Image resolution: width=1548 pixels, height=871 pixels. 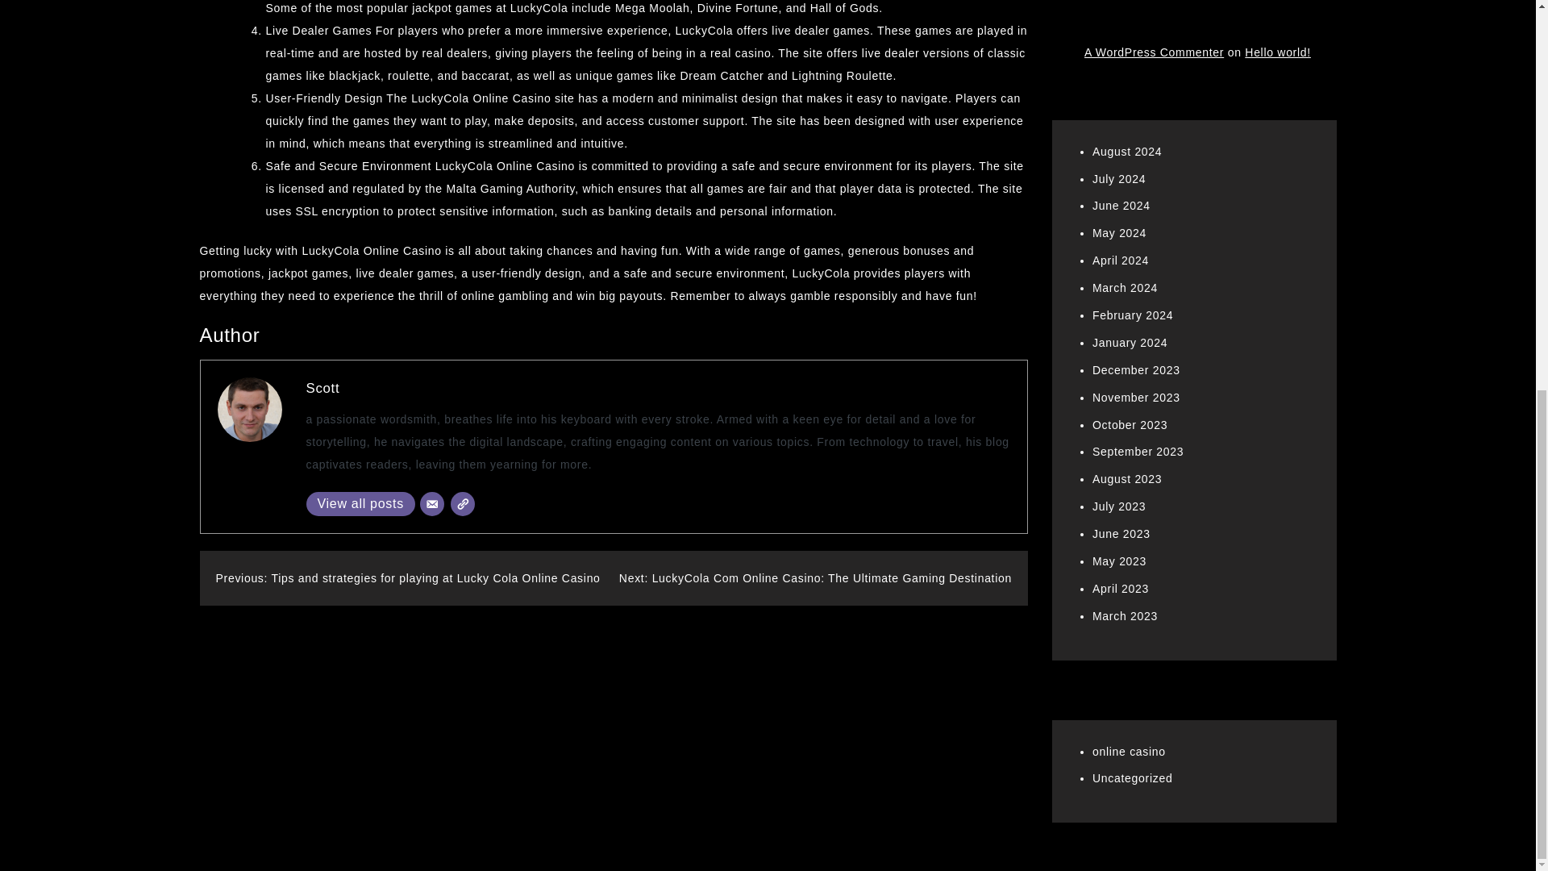 I want to click on October 2023, so click(x=1130, y=424).